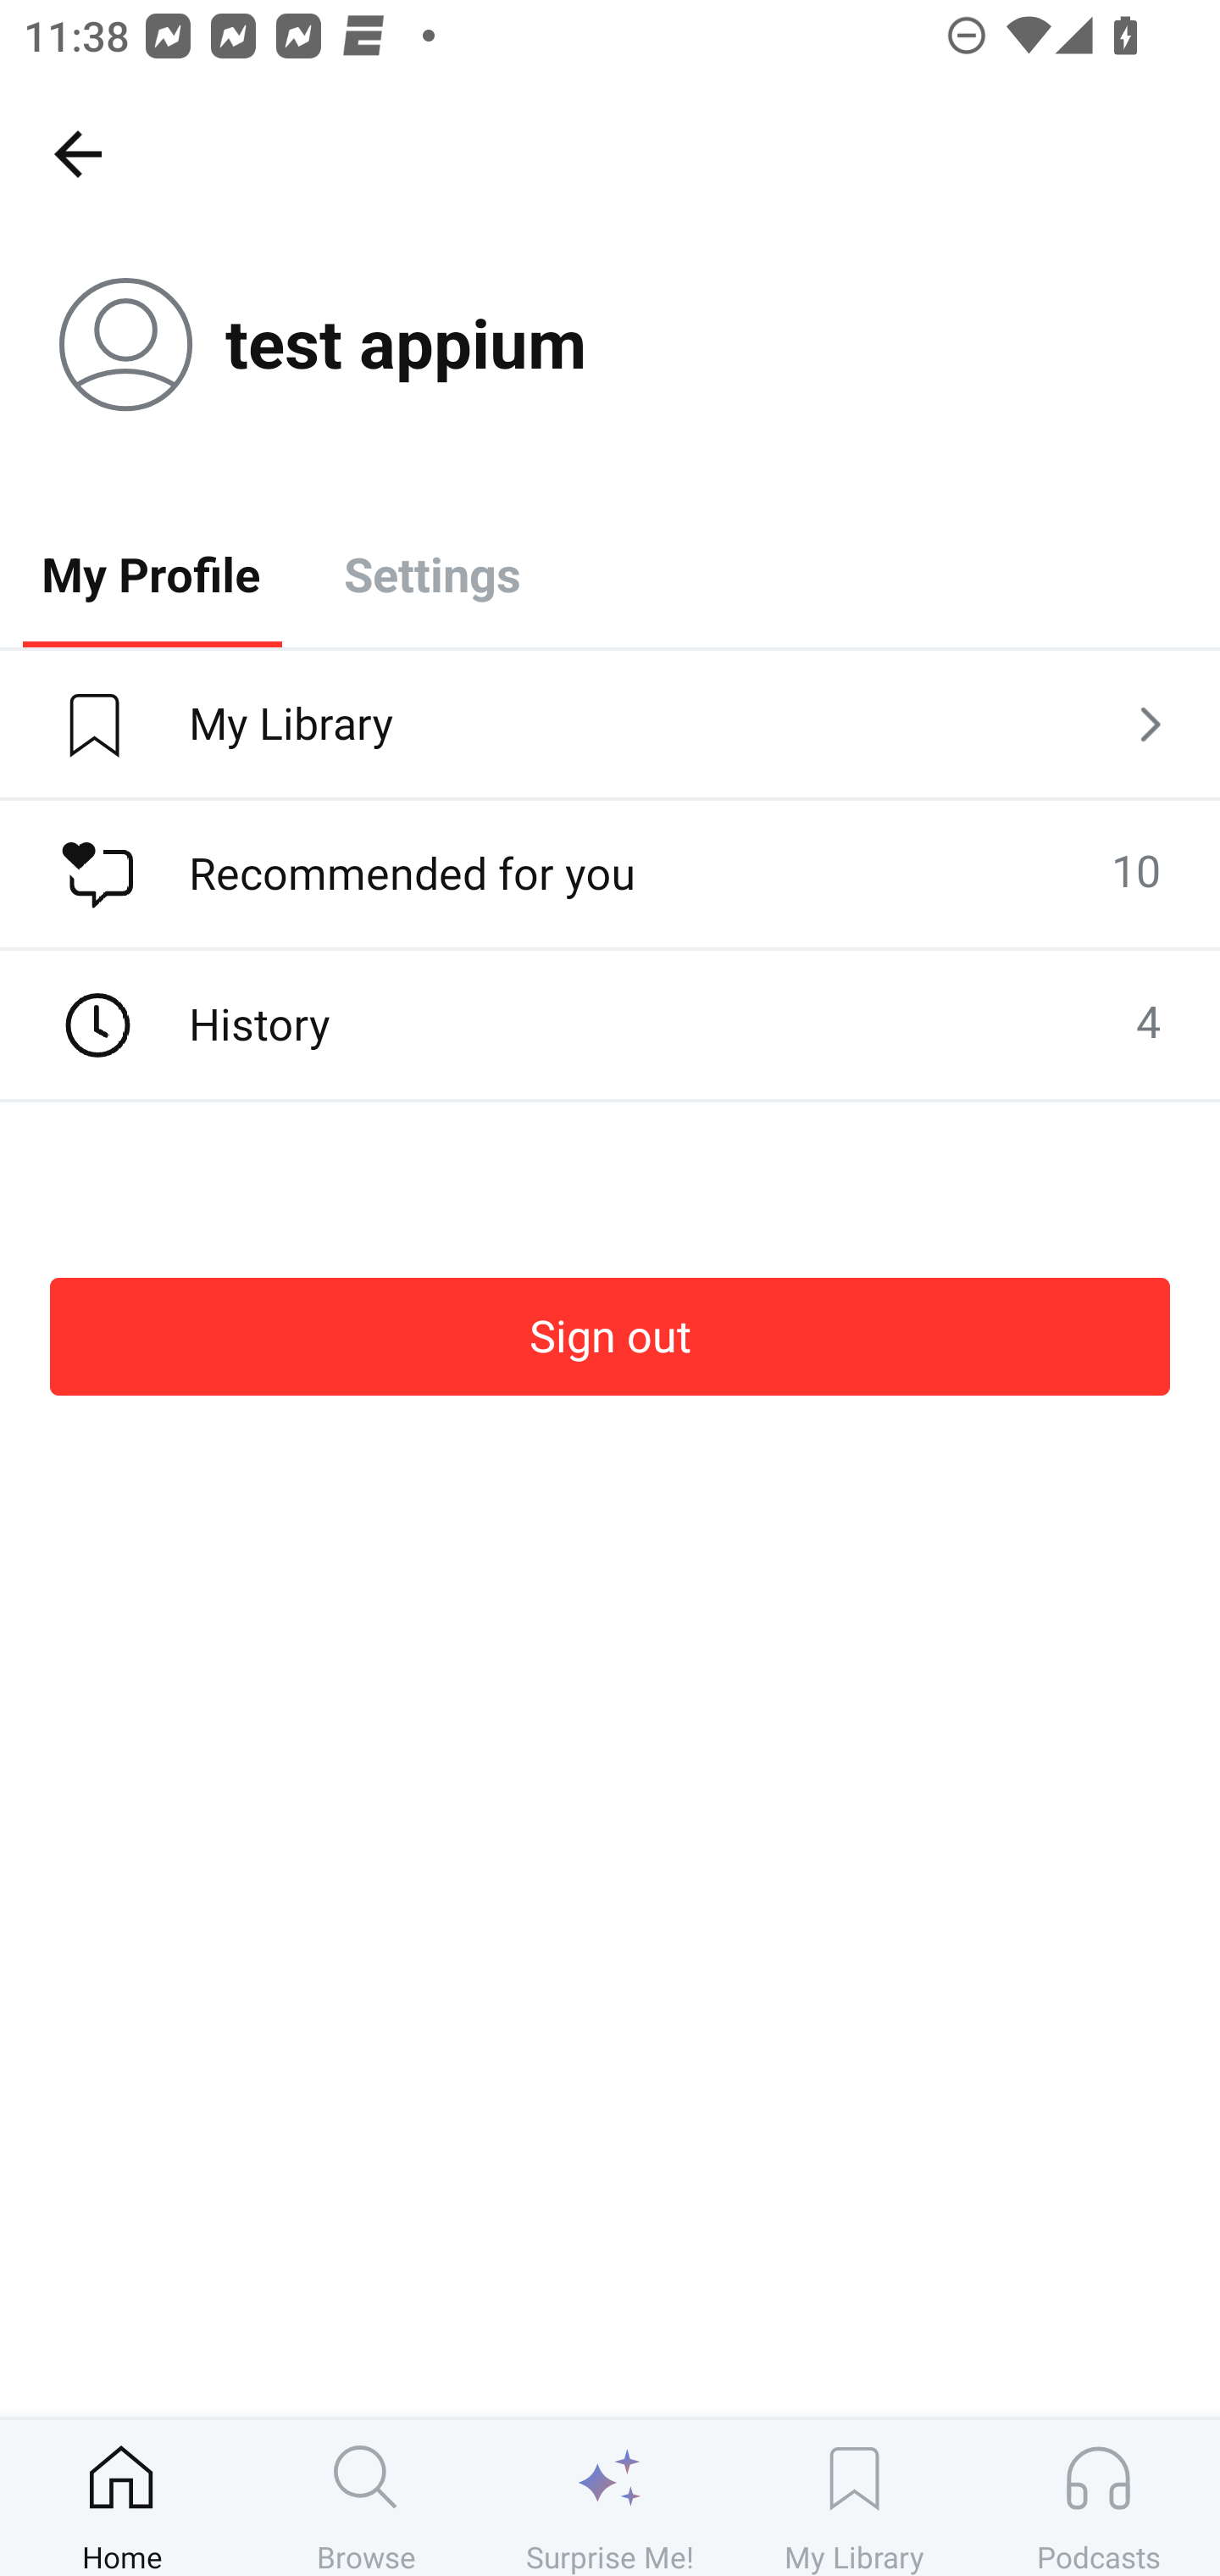 The width and height of the screenshot is (1220, 2576). Describe the element at coordinates (610, 2497) in the screenshot. I see `Surprise Me!` at that location.